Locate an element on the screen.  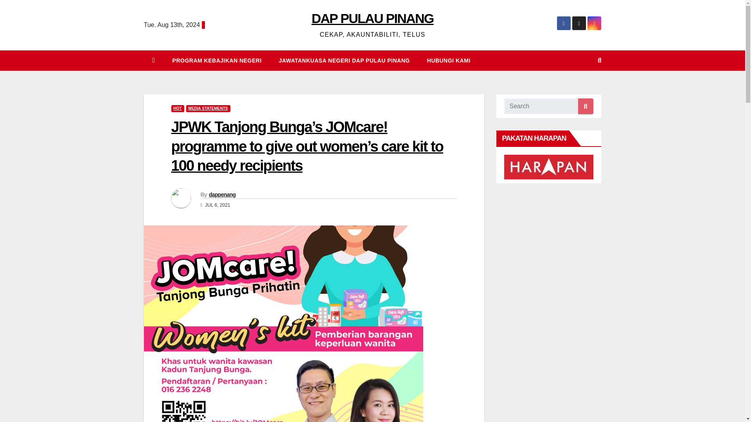
JAWATANKUASA NEGERI DAP PULAU PINANG is located at coordinates (344, 60).